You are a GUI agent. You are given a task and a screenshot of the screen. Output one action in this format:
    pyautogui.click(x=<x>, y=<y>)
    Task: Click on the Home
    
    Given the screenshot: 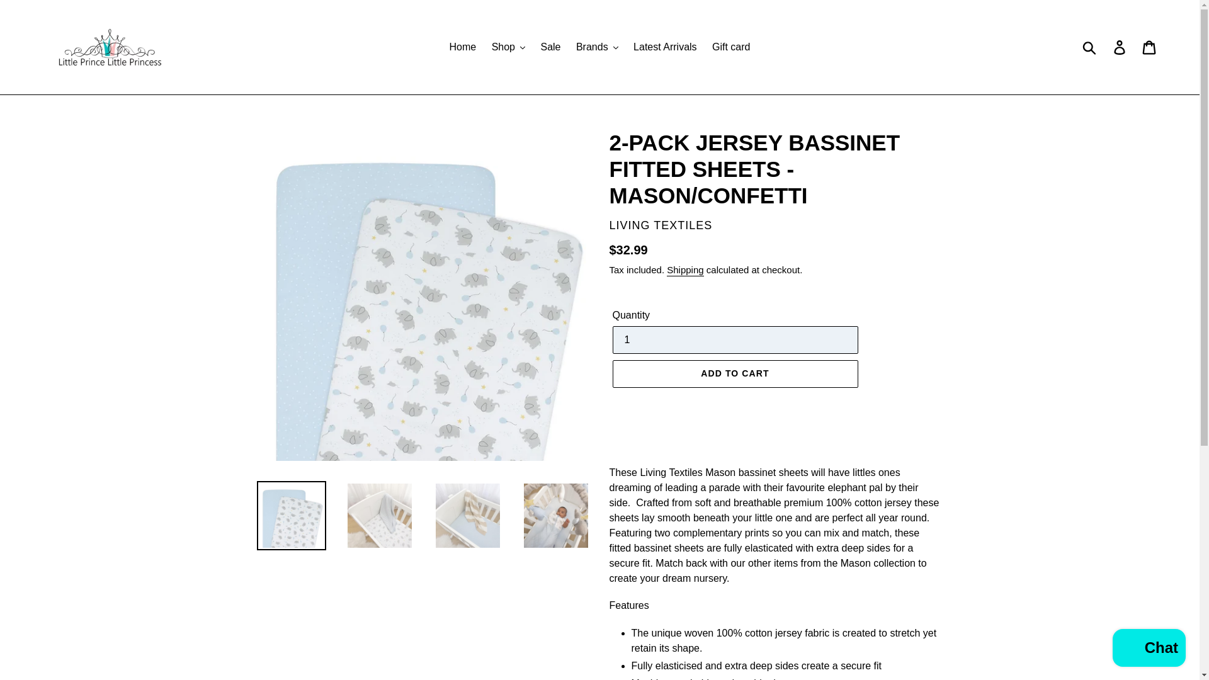 What is the action you would take?
    pyautogui.click(x=462, y=47)
    